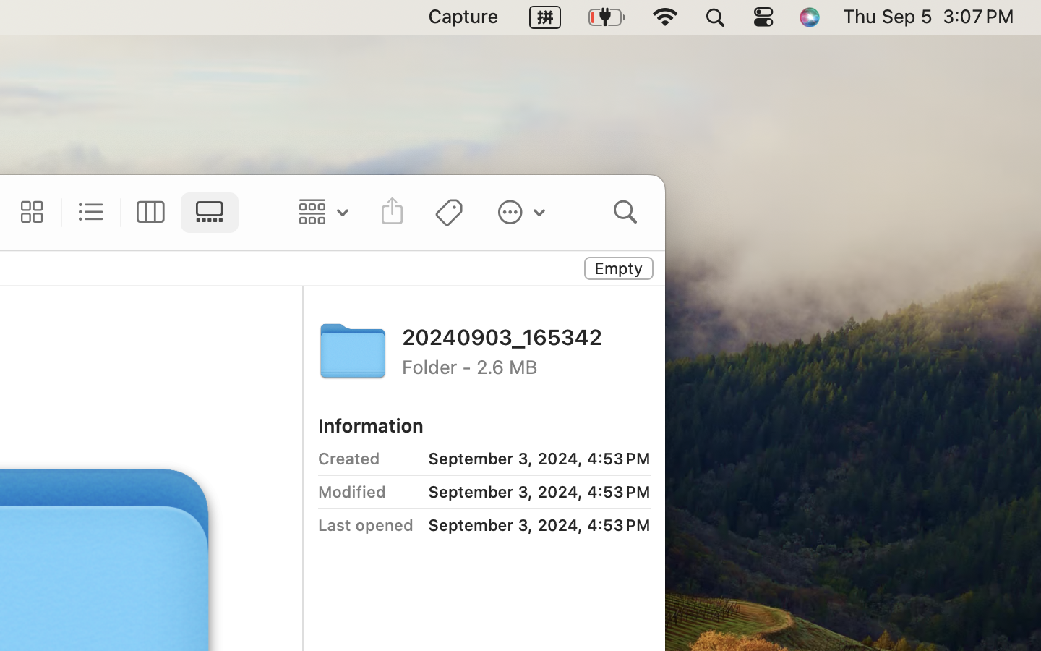  I want to click on Modified, so click(351, 492).